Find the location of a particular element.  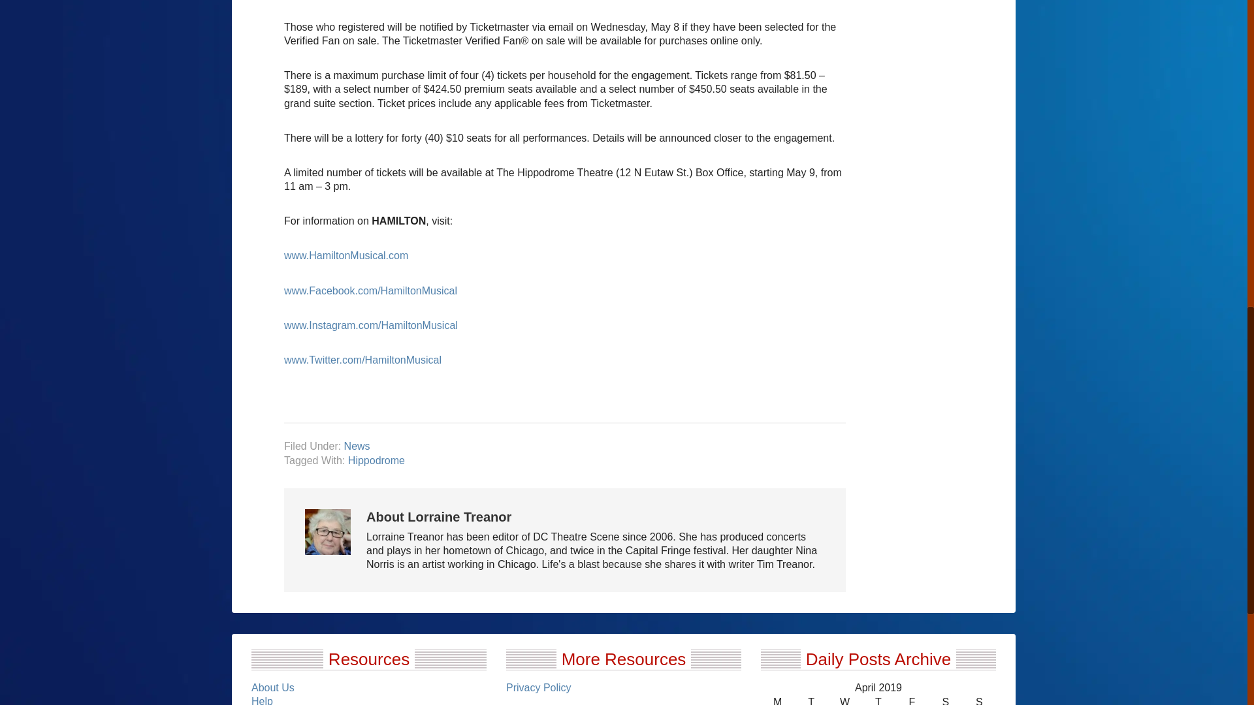

Help is located at coordinates (263, 700).